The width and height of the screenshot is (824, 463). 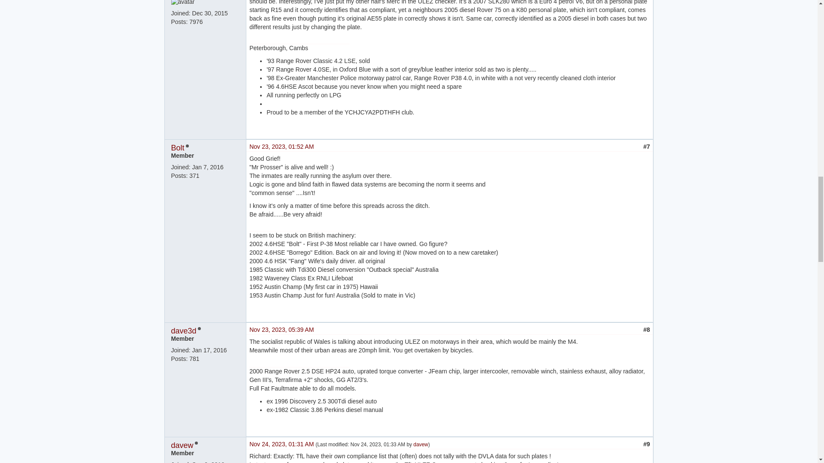 I want to click on Bolt, so click(x=177, y=147).